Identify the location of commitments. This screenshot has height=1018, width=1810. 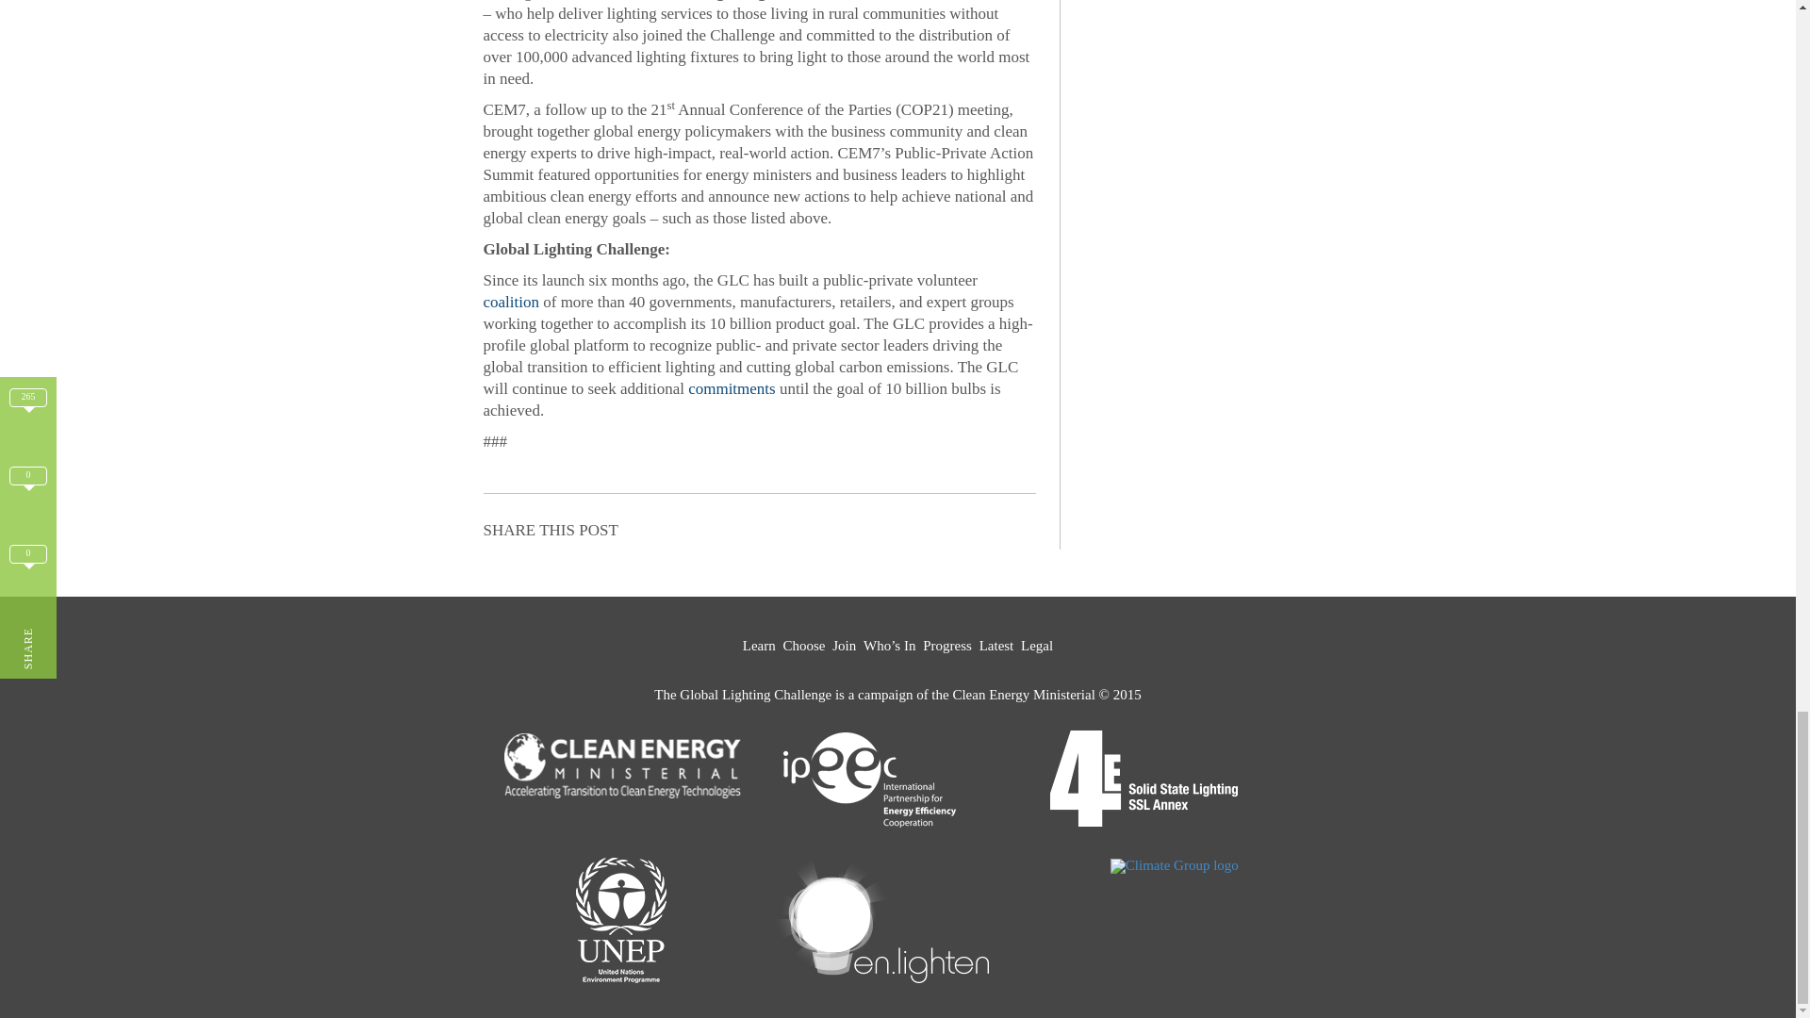
(732, 388).